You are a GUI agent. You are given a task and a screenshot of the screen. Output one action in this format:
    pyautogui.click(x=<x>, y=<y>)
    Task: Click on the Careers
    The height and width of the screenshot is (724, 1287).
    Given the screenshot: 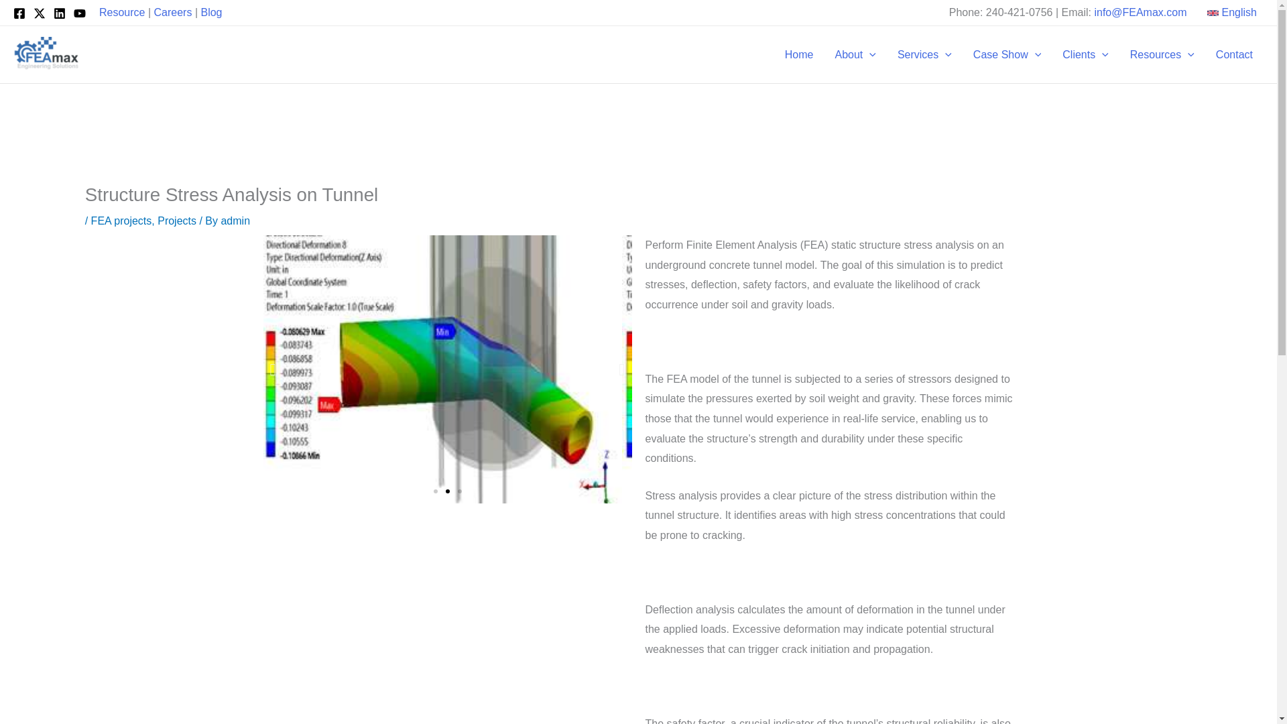 What is the action you would take?
    pyautogui.click(x=173, y=12)
    